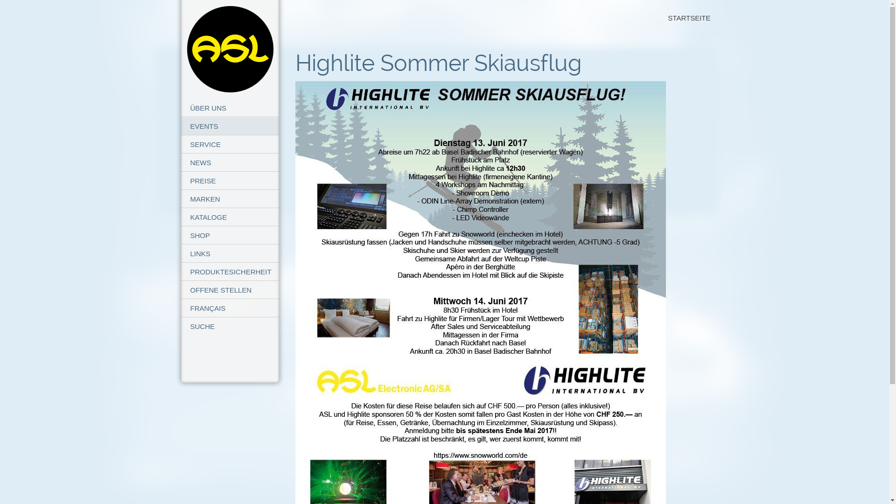 The height and width of the screenshot is (504, 896). What do you see at coordinates (230, 235) in the screenshot?
I see `SHOP` at bounding box center [230, 235].